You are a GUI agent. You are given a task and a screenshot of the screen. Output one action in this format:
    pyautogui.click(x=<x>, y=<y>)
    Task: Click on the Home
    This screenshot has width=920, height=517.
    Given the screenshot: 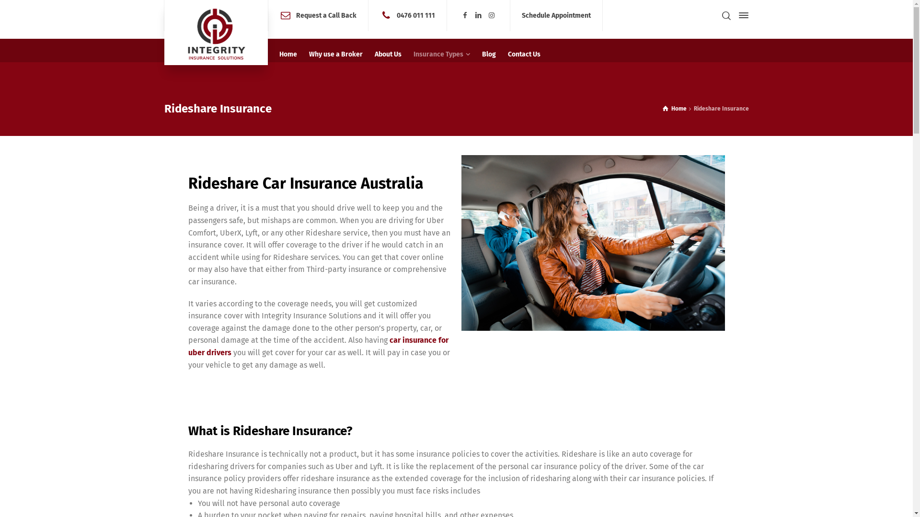 What is the action you would take?
    pyautogui.click(x=675, y=109)
    